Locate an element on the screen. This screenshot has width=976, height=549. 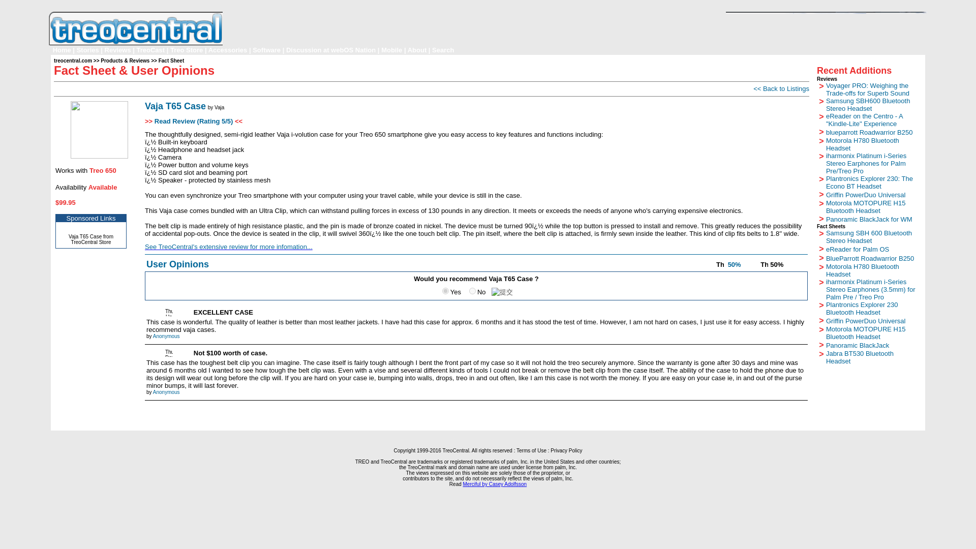
Accessories is located at coordinates (228, 50).